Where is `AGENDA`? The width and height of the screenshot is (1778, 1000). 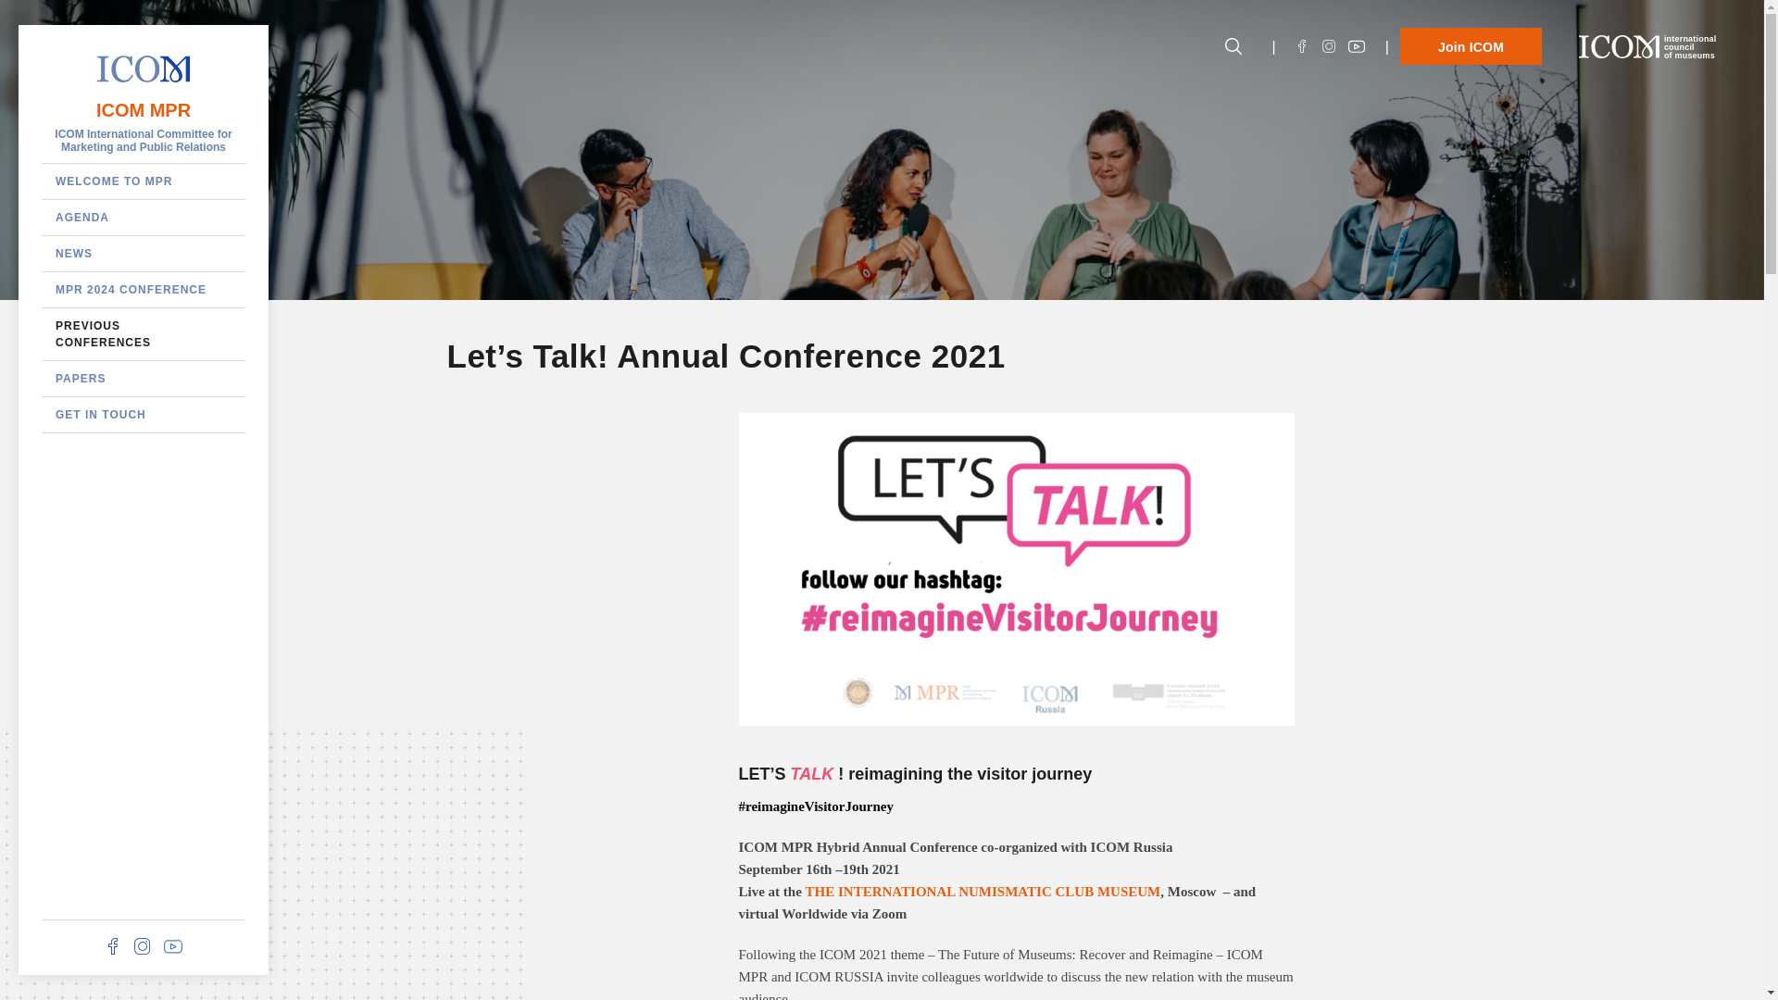 AGENDA is located at coordinates (143, 217).